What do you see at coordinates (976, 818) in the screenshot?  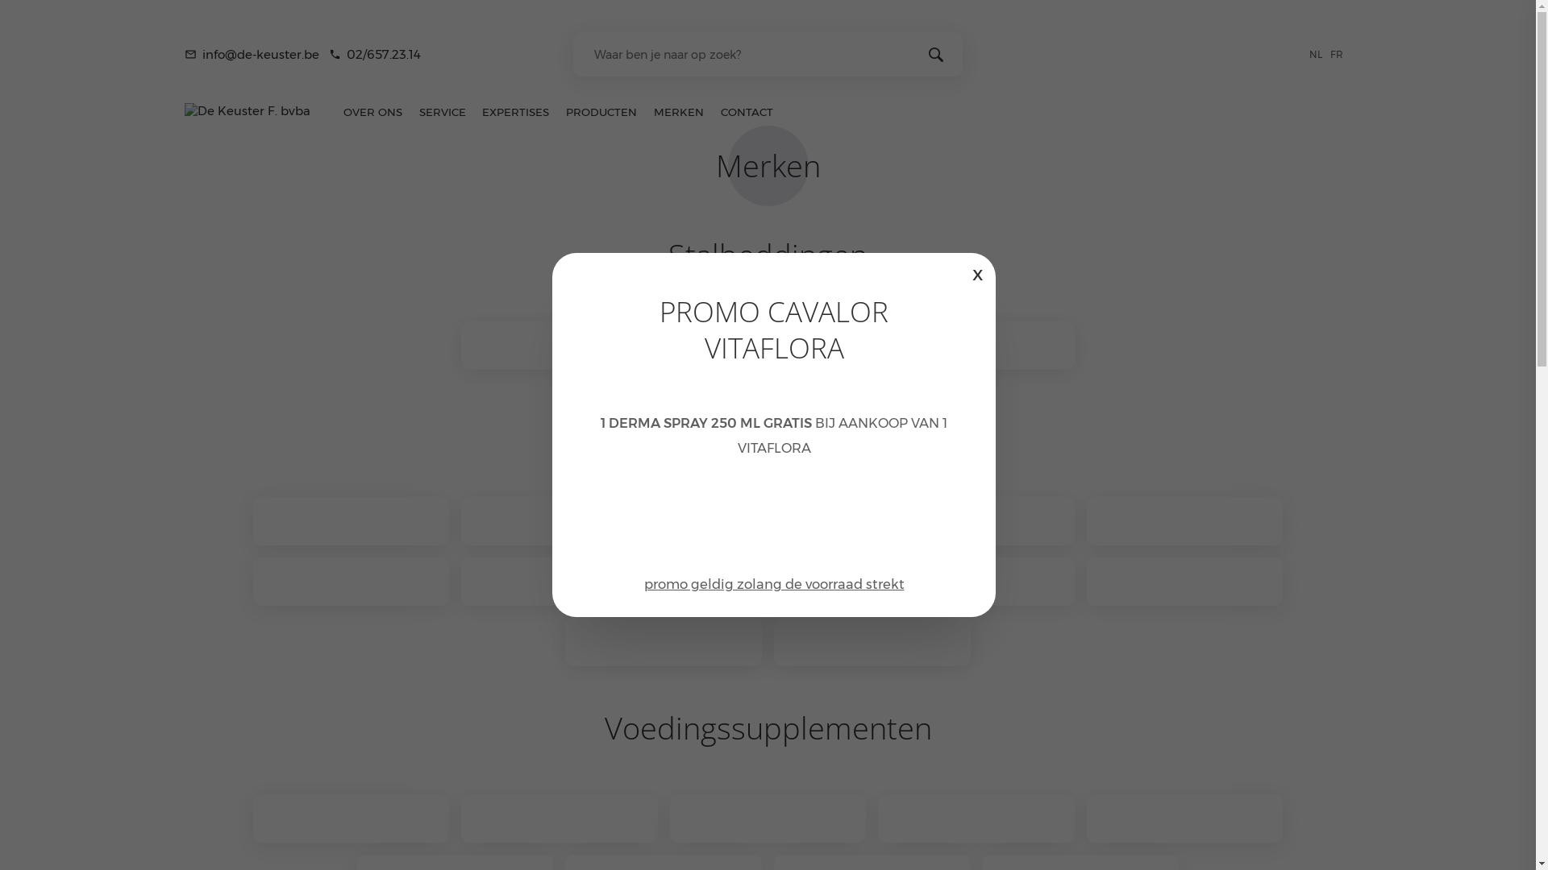 I see `PRIMEVAL` at bounding box center [976, 818].